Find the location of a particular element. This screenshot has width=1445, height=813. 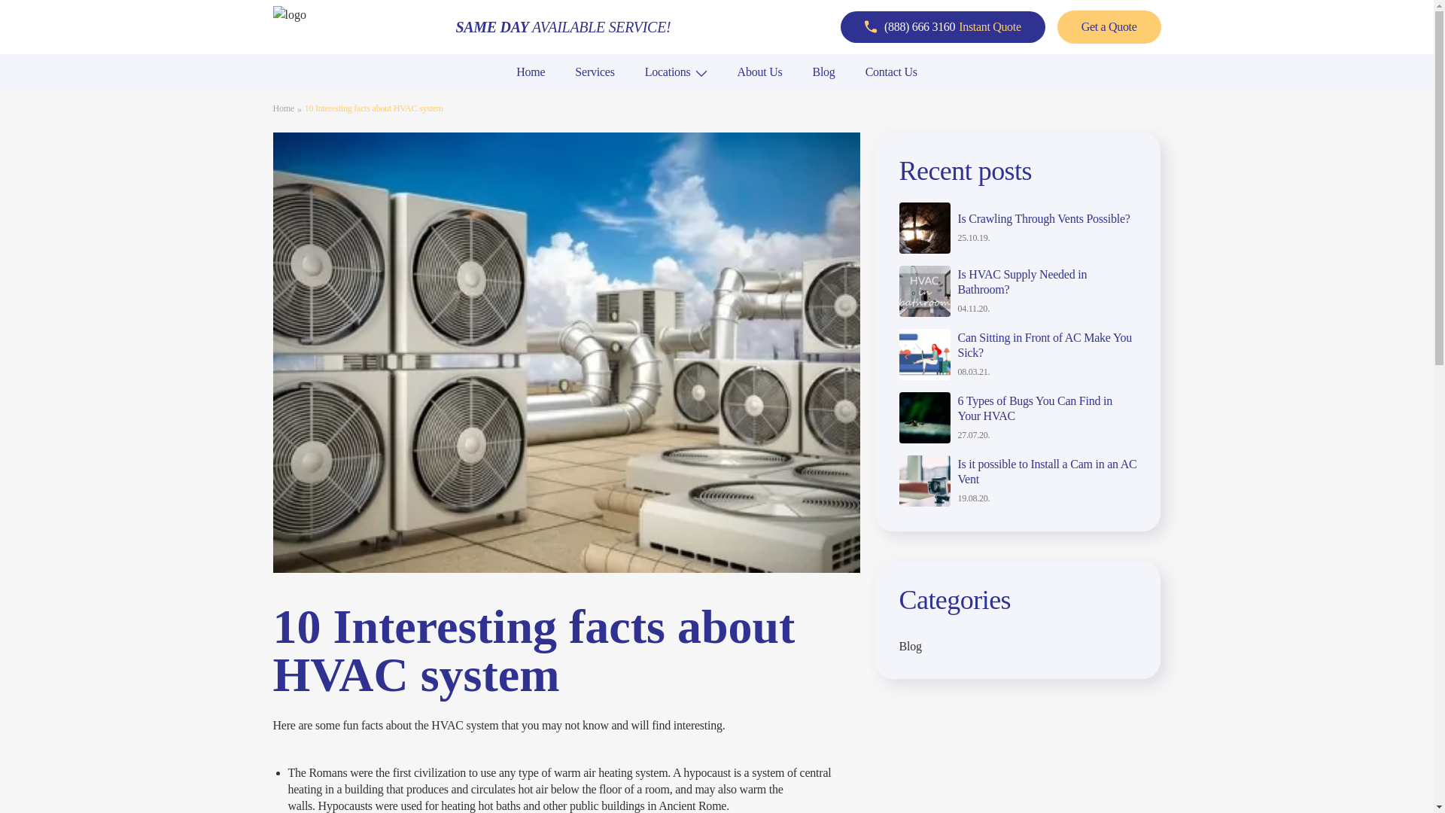

Air duct cleaning Florida is located at coordinates (352, 97).